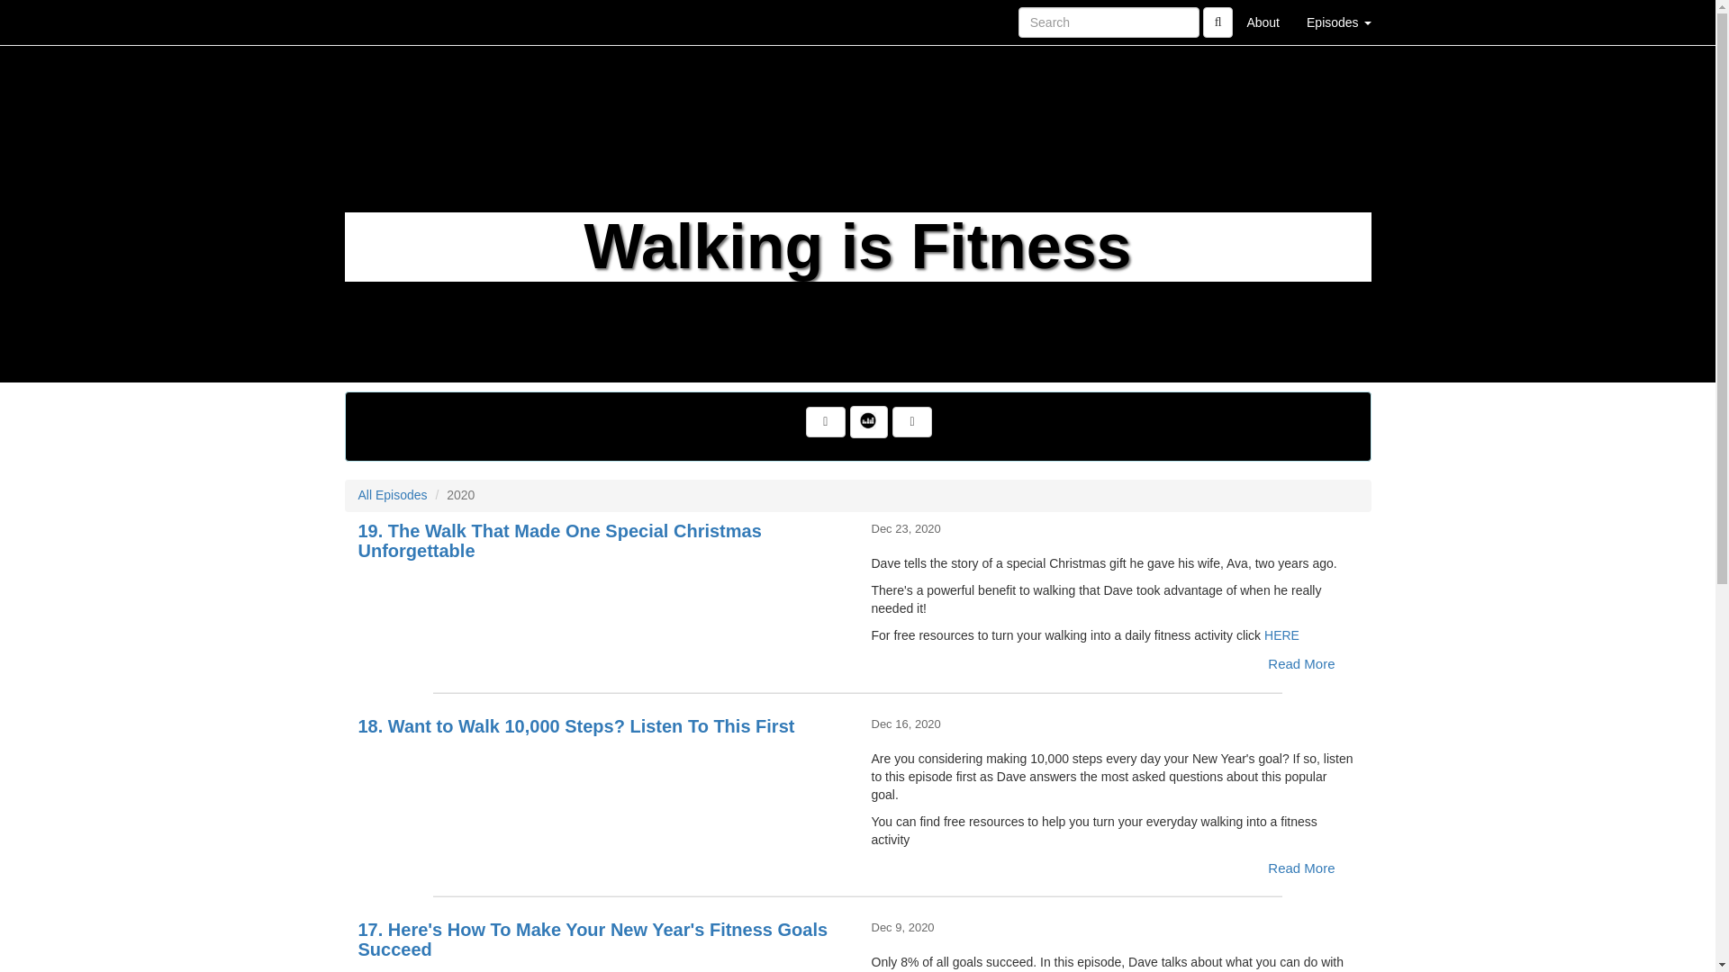 The image size is (1729, 972). I want to click on 19. The Walk That Made One Special Christmas Unforgettable, so click(602, 605).